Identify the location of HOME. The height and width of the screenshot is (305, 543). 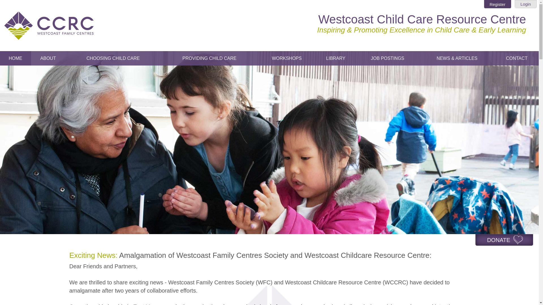
(15, 58).